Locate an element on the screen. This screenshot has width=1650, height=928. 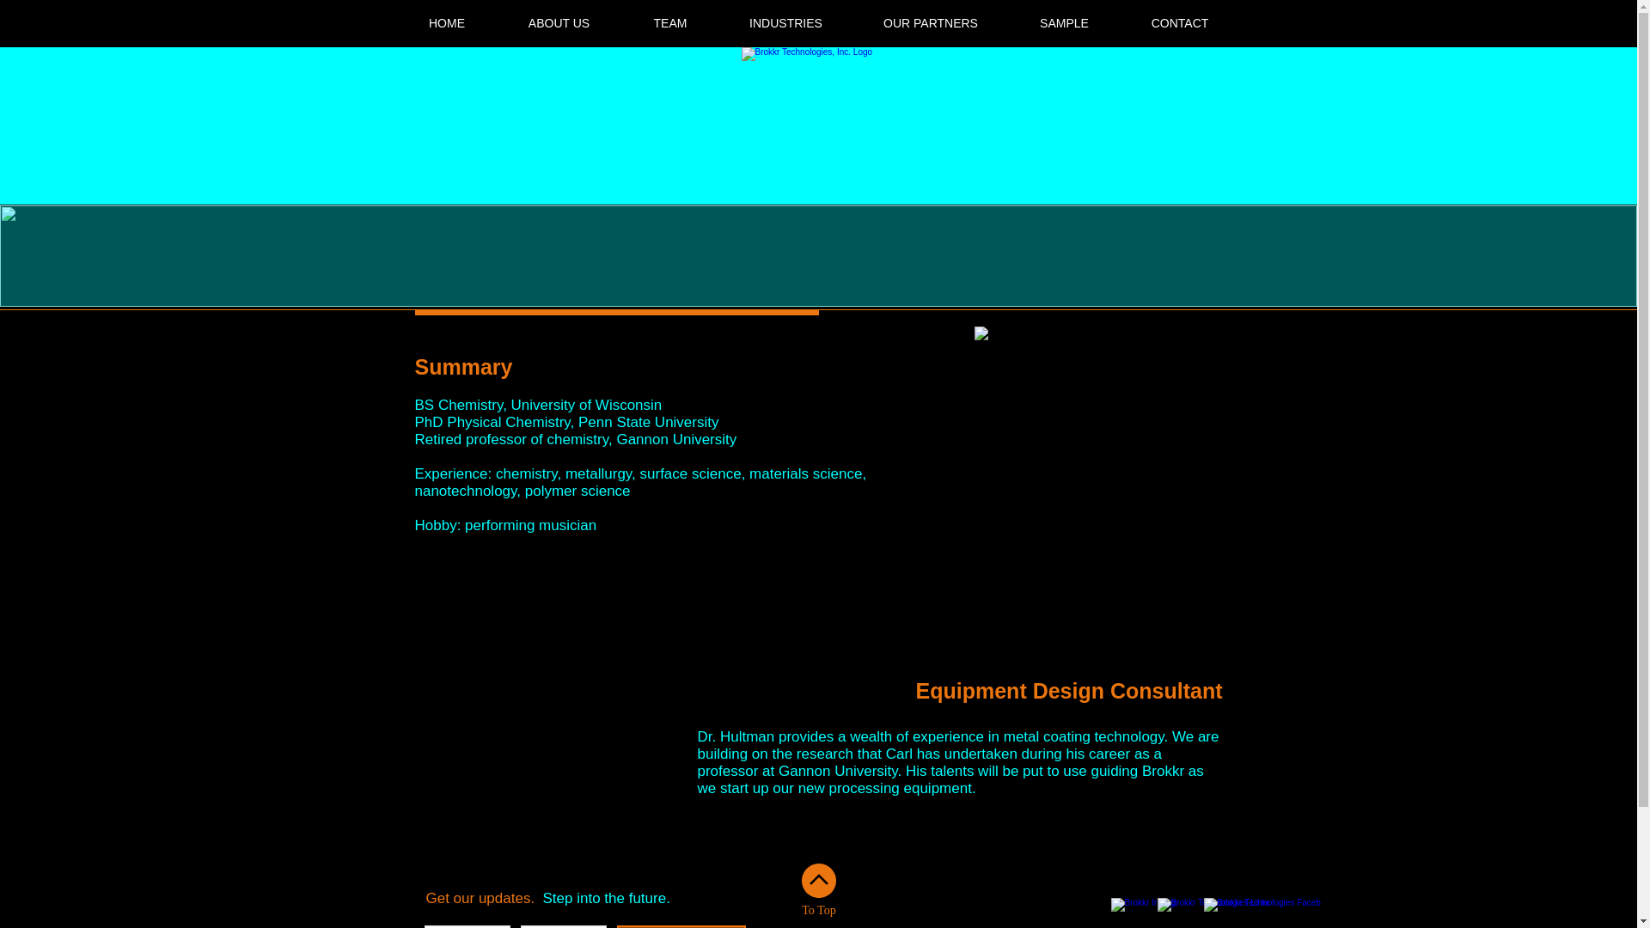
Subscribe Now is located at coordinates (681, 926).